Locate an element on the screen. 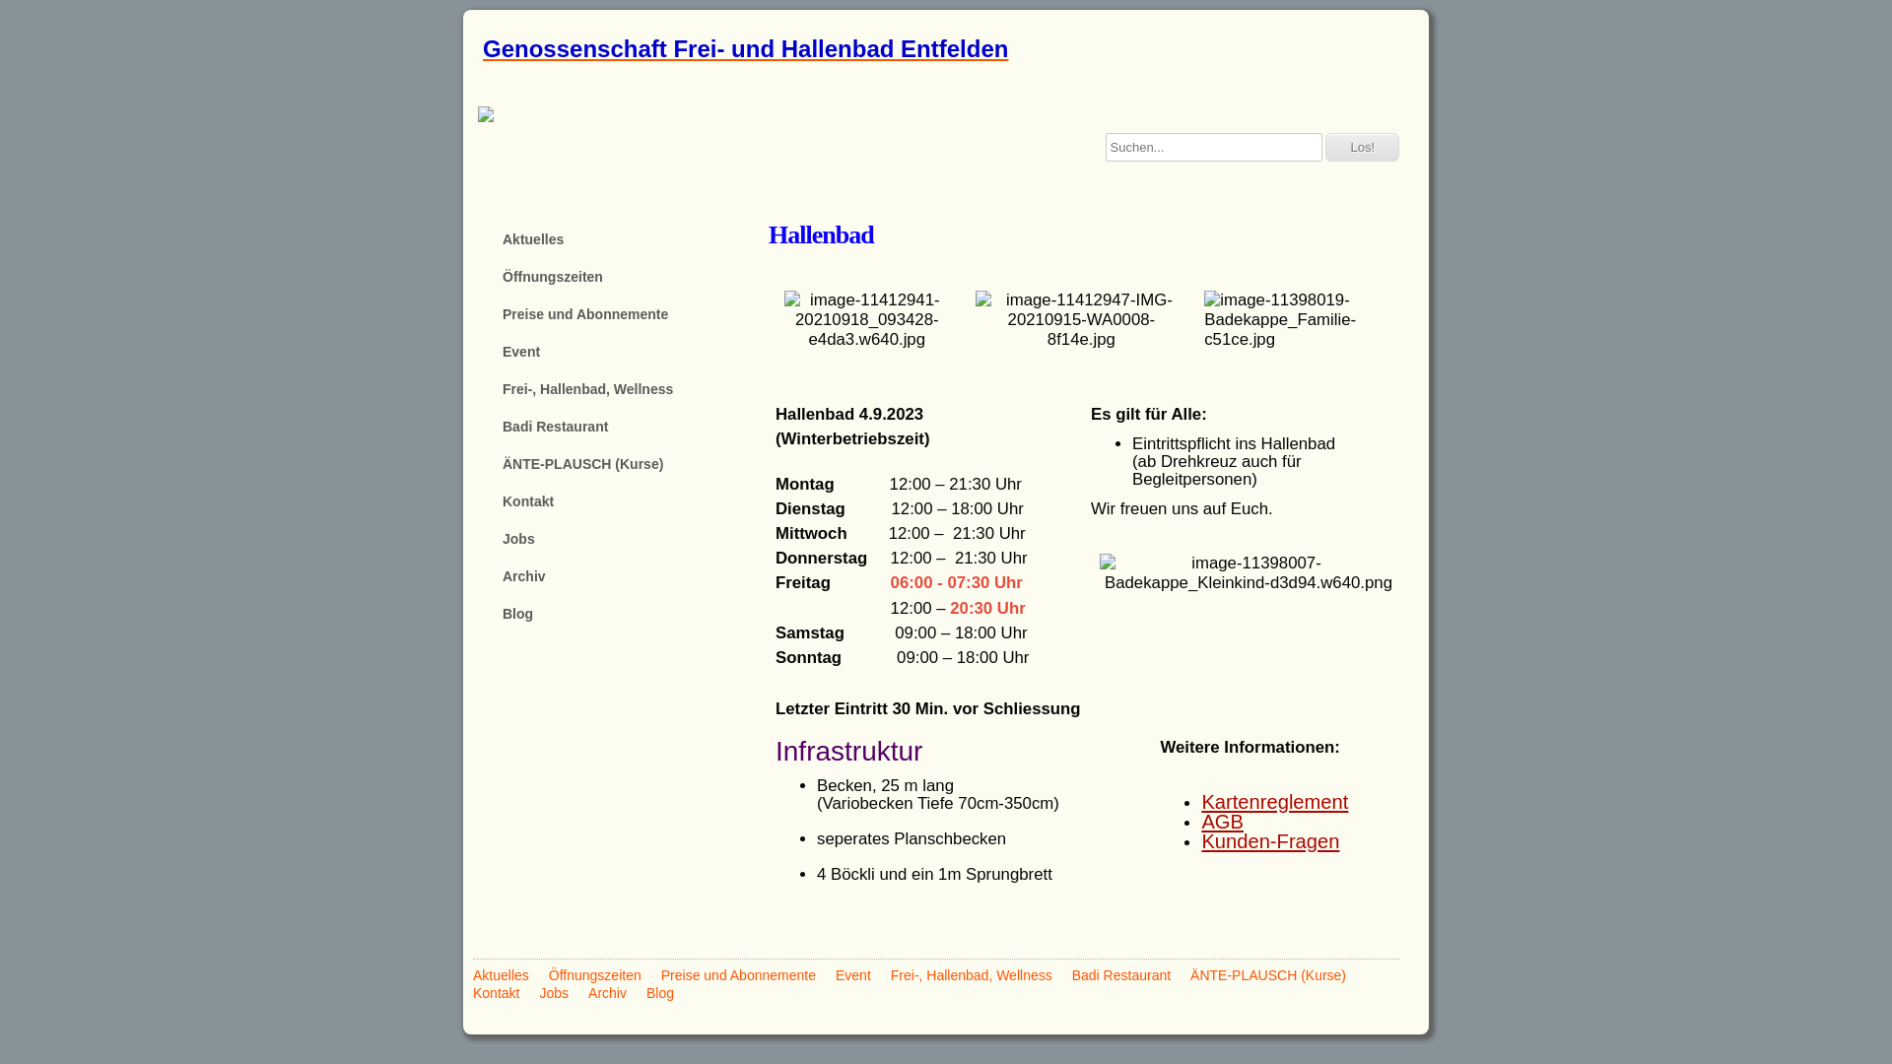 The height and width of the screenshot is (1064, 1892). Event is located at coordinates (621, 352).